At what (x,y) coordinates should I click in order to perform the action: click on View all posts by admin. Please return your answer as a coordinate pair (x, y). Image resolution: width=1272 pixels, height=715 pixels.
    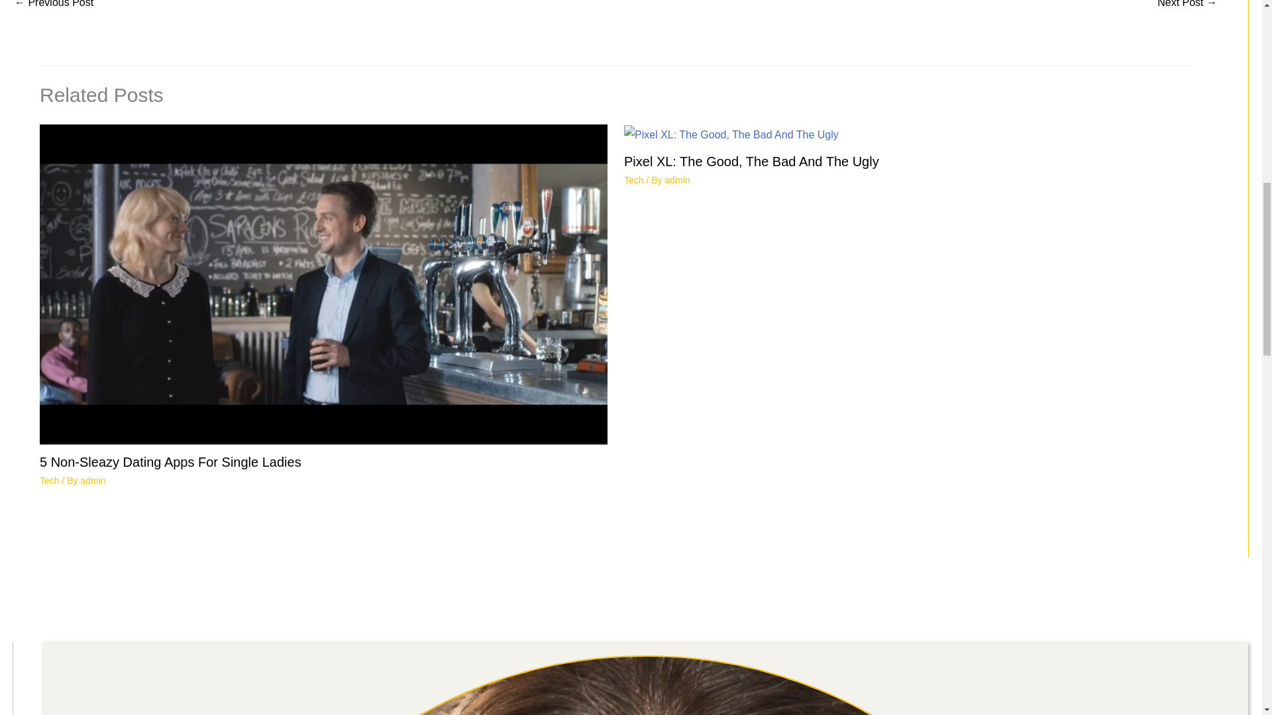
    Looking at the image, I should click on (676, 179).